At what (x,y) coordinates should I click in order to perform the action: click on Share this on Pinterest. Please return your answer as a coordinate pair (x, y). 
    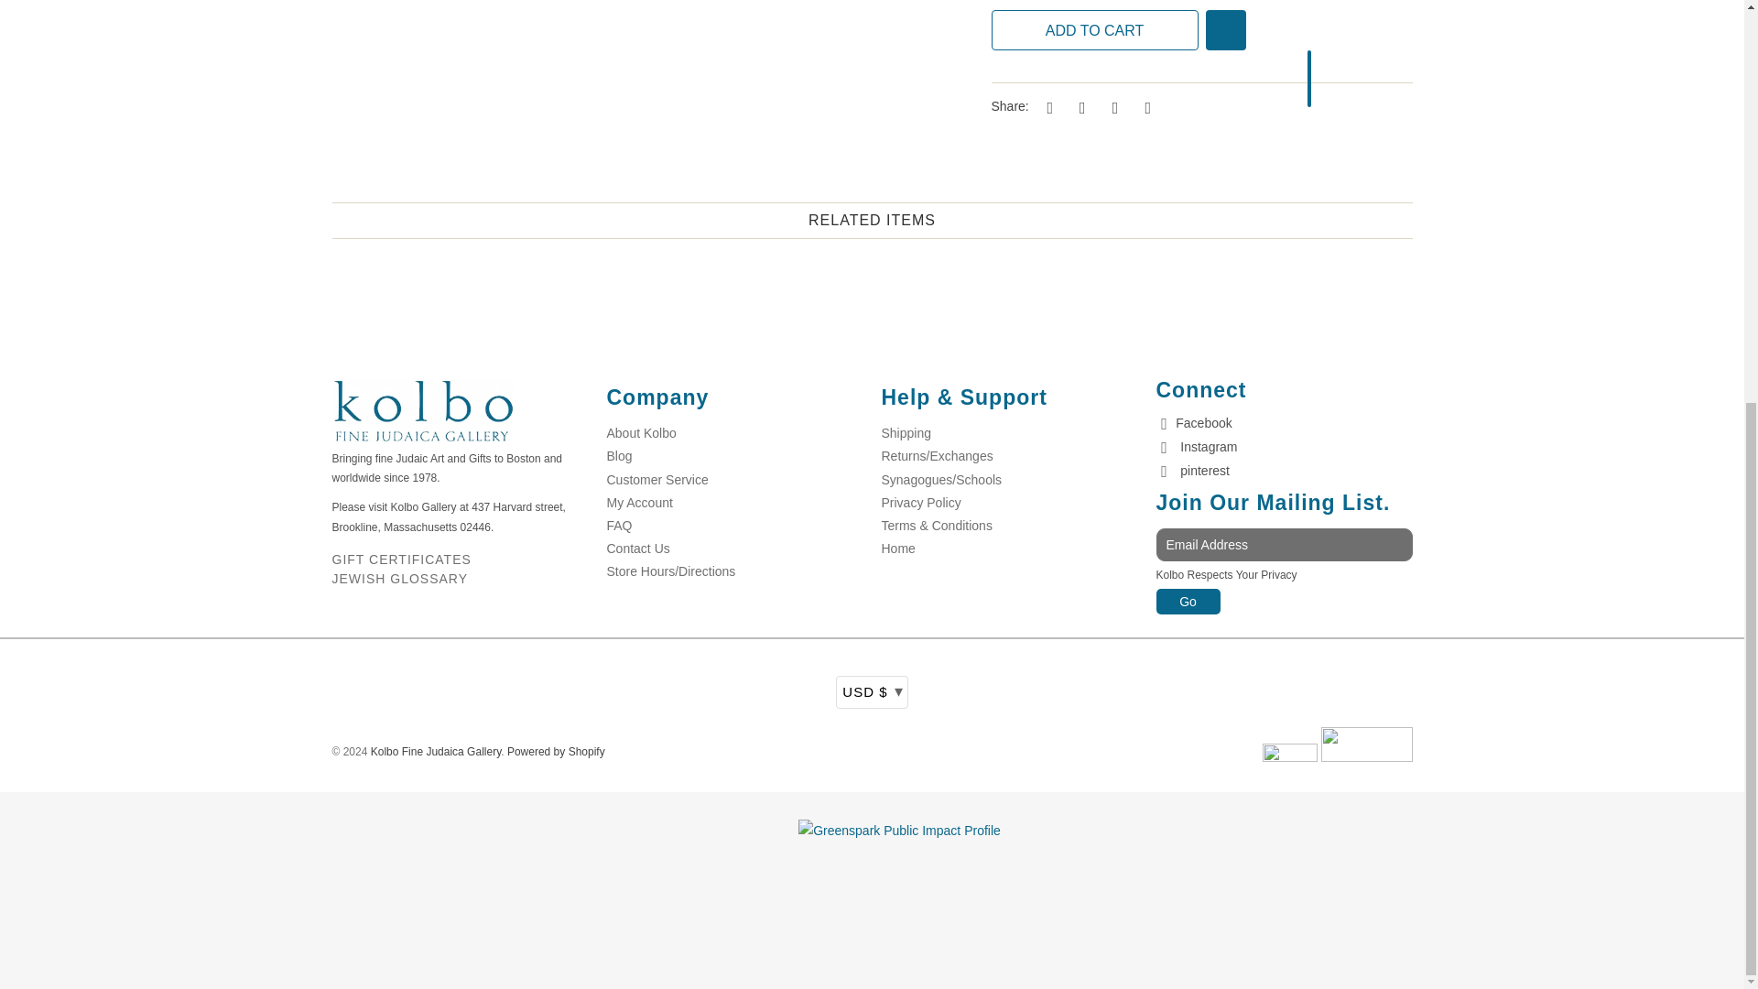
    Looking at the image, I should click on (1112, 106).